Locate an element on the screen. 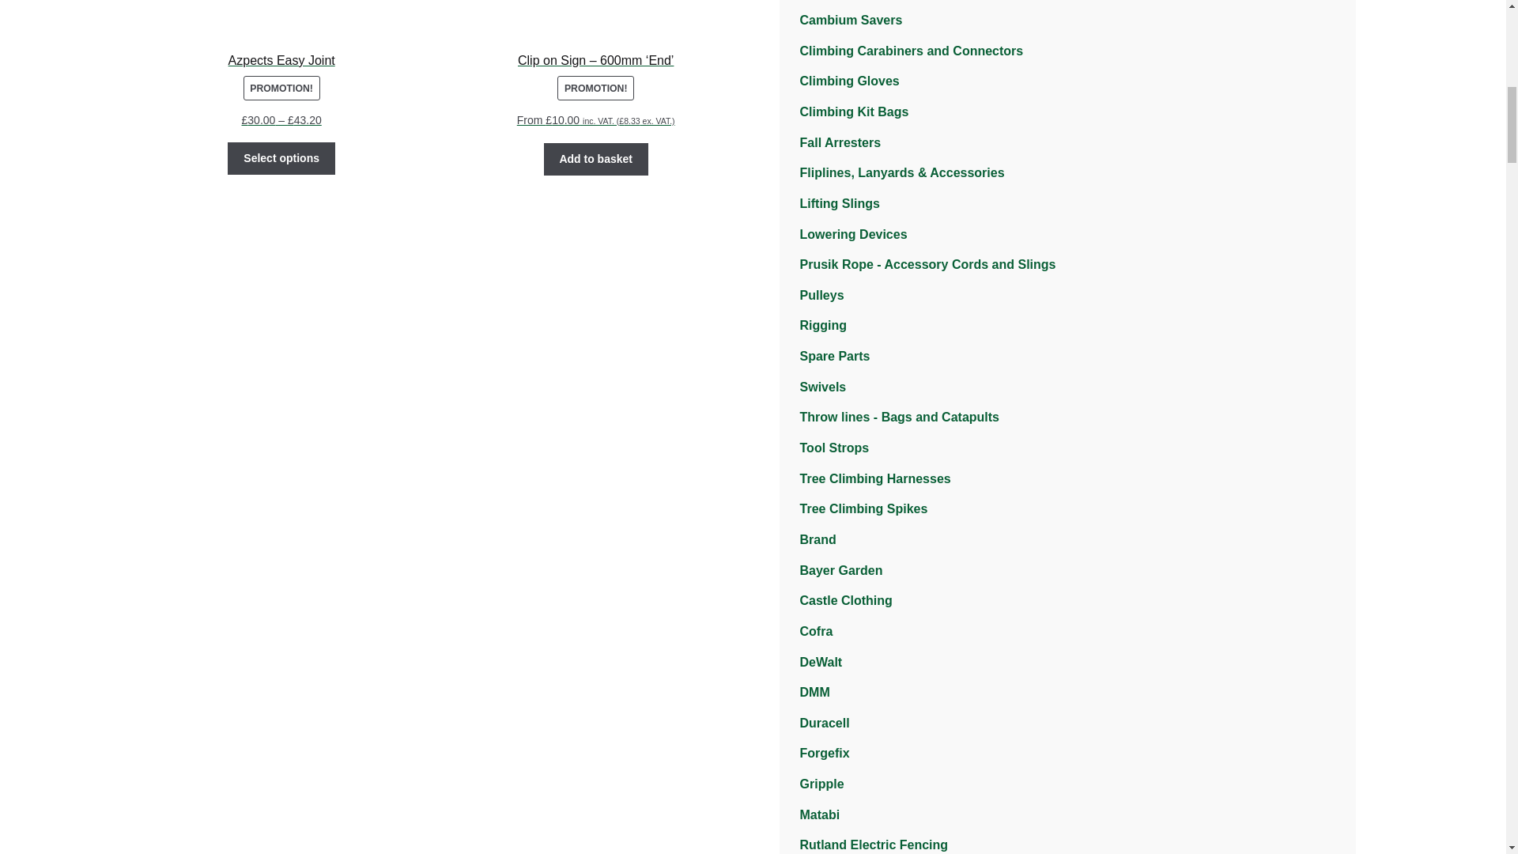 Image resolution: width=1518 pixels, height=854 pixels. Fall Arresters is located at coordinates (840, 142).